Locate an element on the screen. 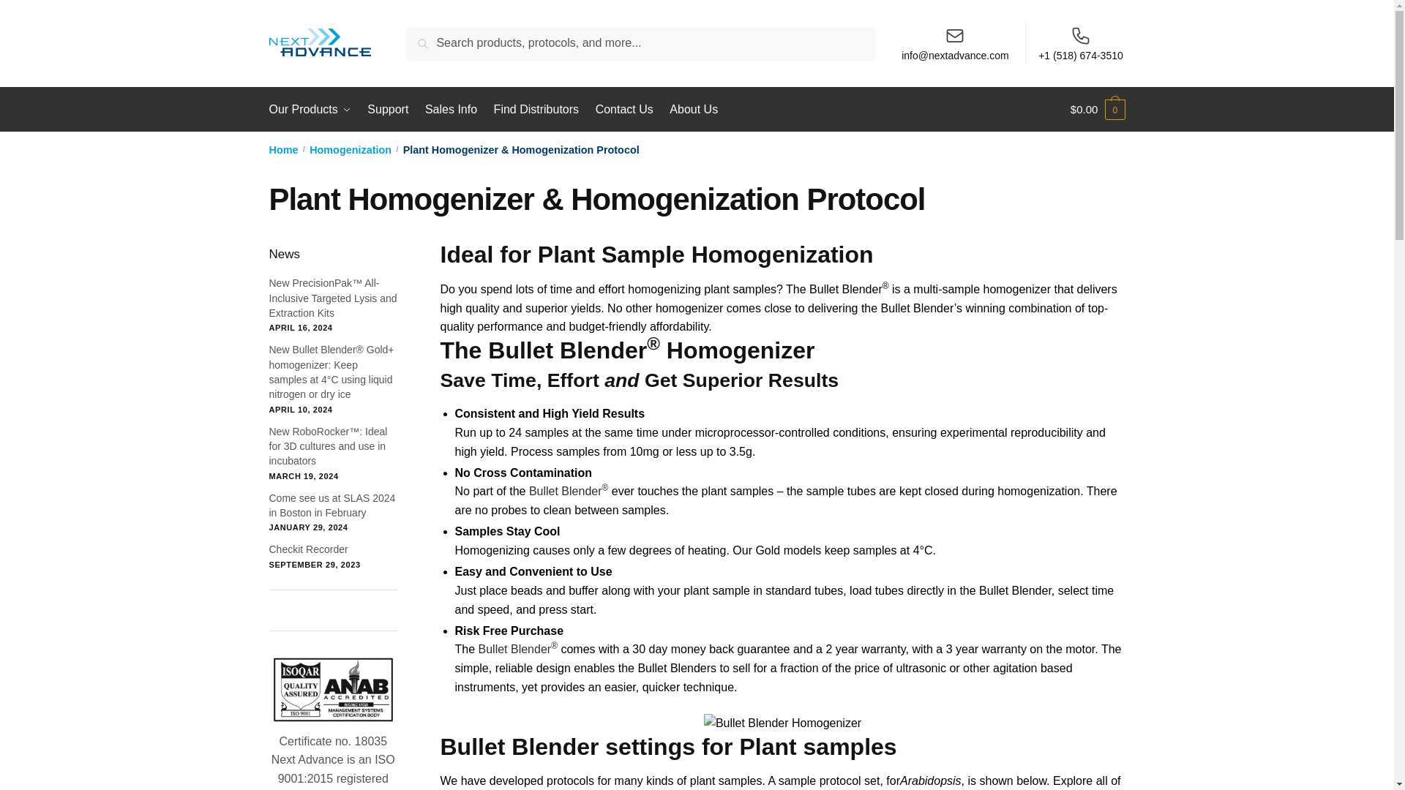 Image resolution: width=1405 pixels, height=790 pixels. Search is located at coordinates (429, 37).